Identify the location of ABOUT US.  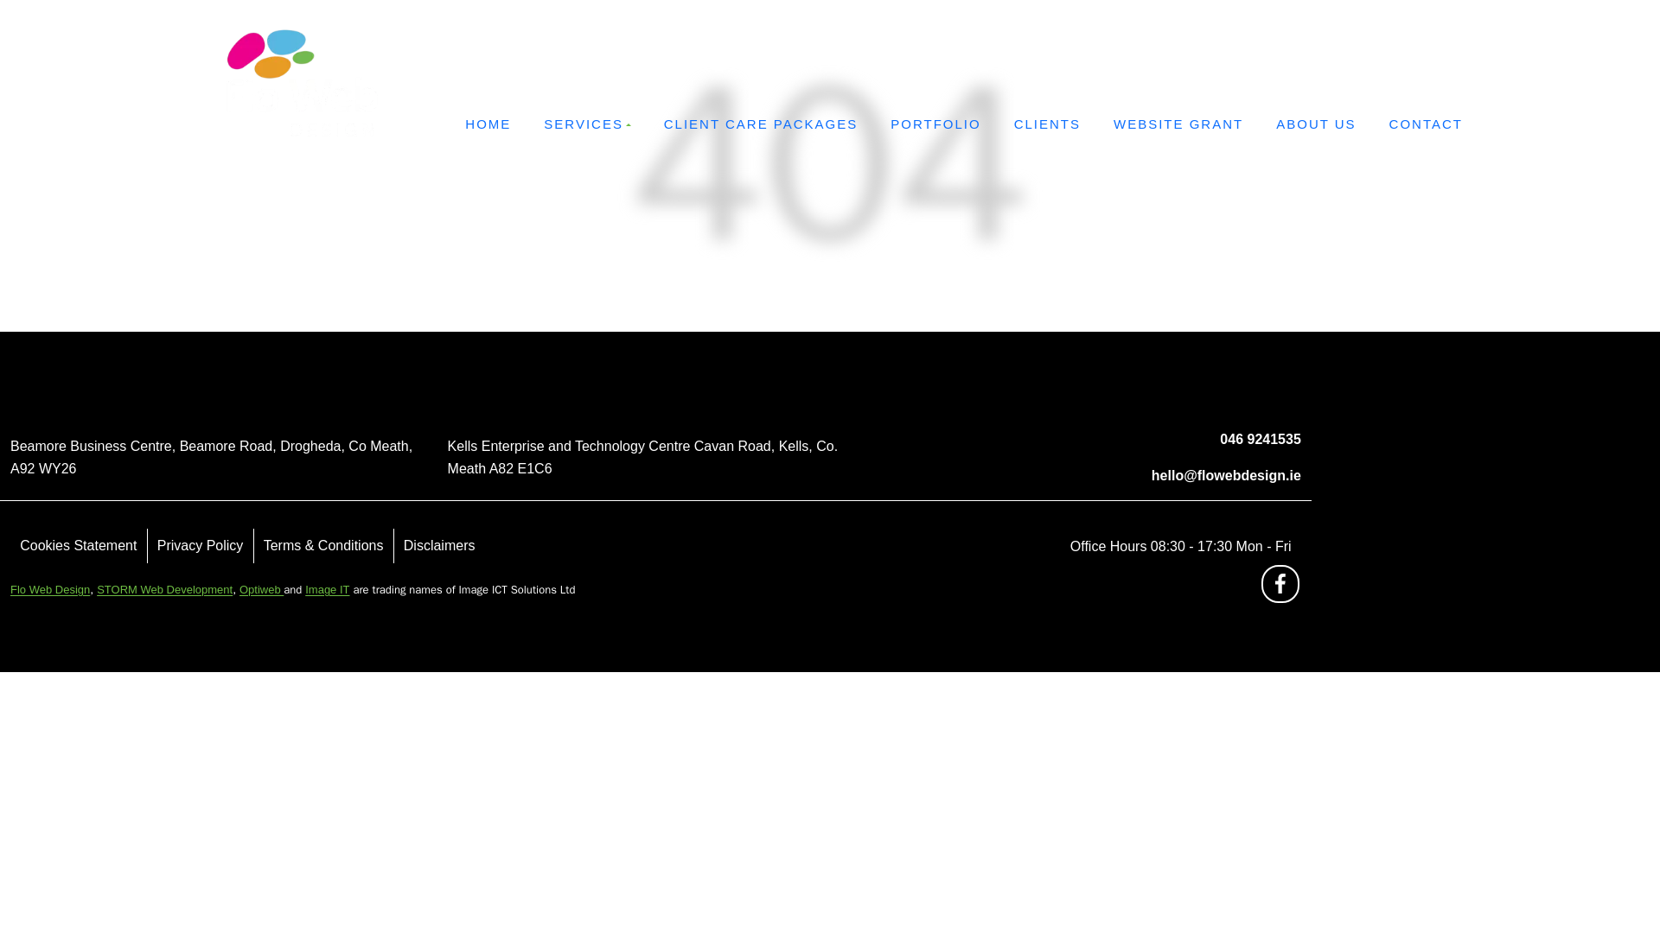
(1316, 124).